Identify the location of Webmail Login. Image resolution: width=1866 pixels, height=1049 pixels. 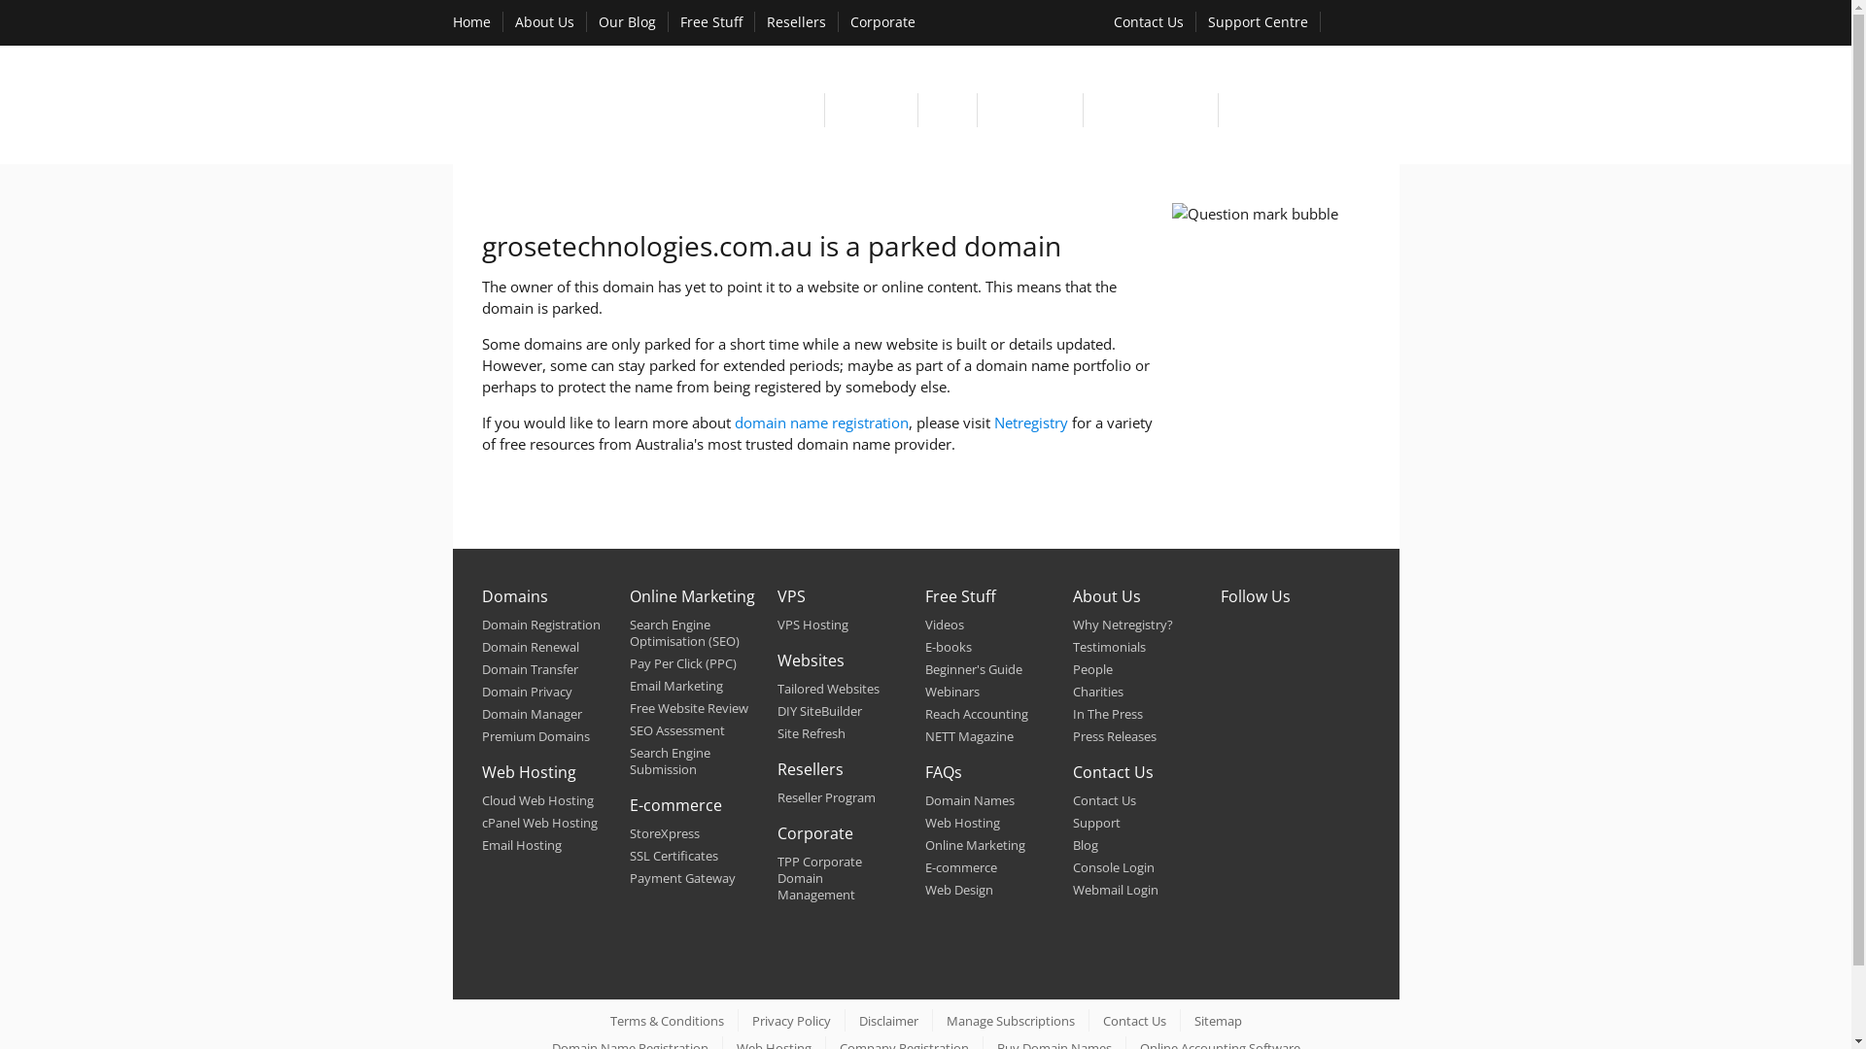
(1116, 890).